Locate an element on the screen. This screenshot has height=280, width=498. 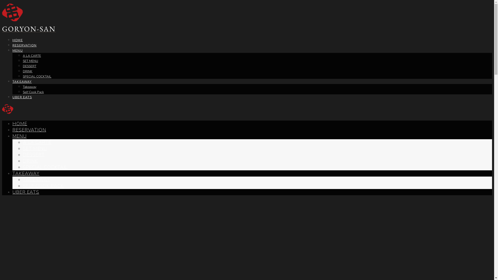
RESERVATION is located at coordinates (29, 130).